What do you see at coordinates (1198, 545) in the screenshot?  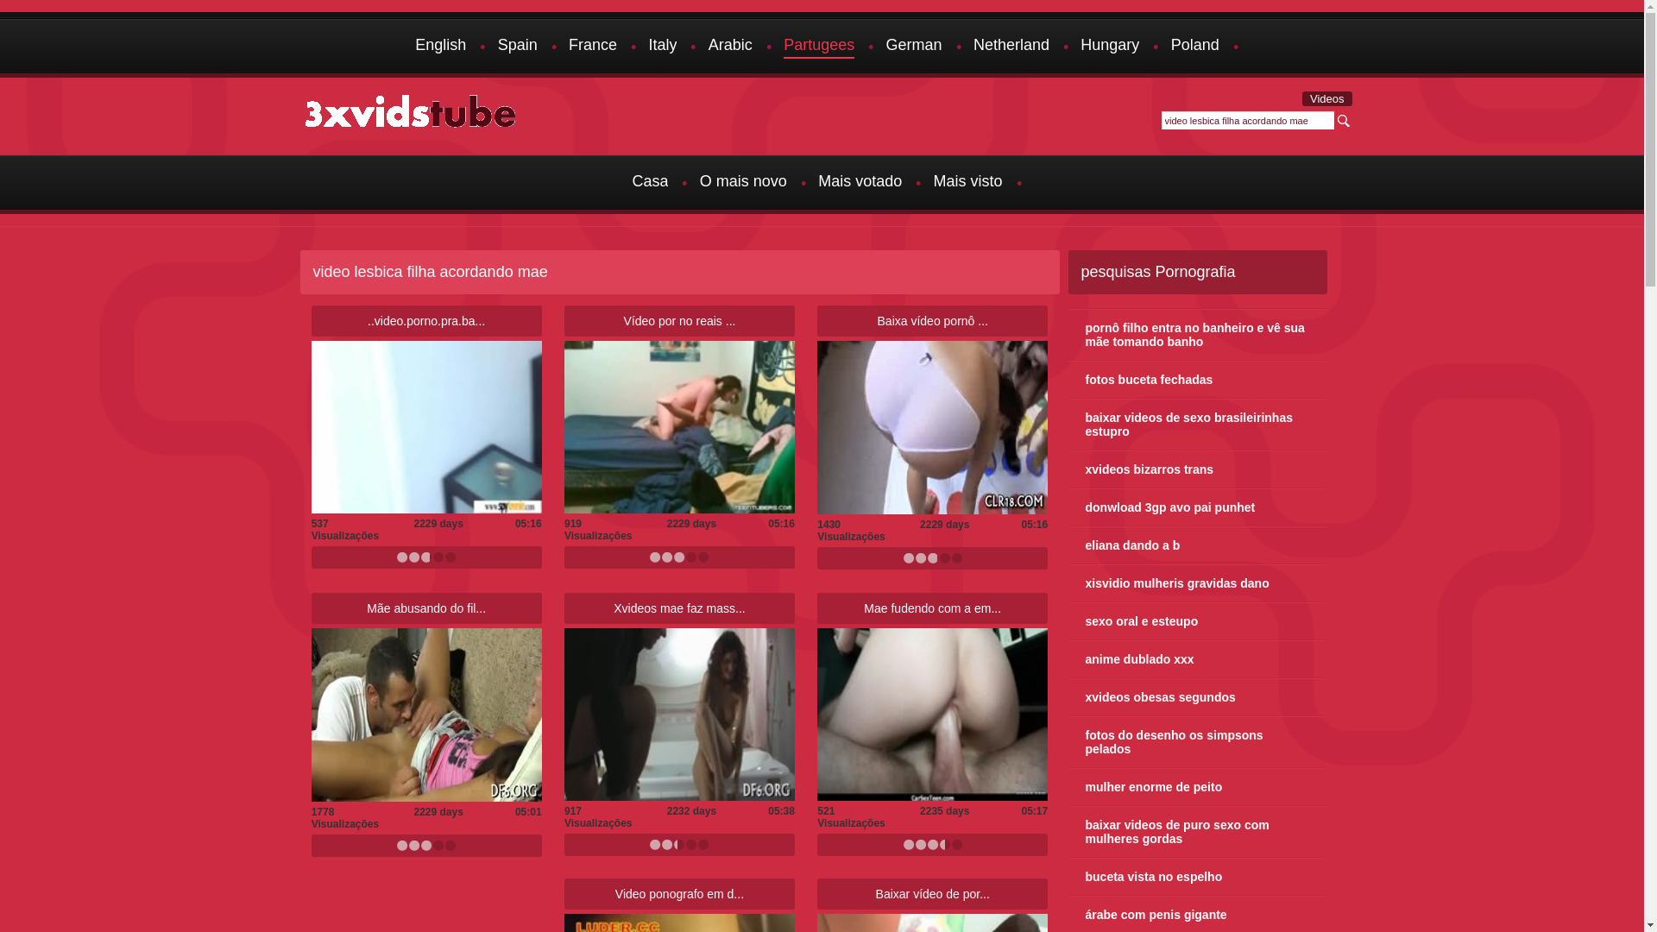 I see `eliana dando a b` at bounding box center [1198, 545].